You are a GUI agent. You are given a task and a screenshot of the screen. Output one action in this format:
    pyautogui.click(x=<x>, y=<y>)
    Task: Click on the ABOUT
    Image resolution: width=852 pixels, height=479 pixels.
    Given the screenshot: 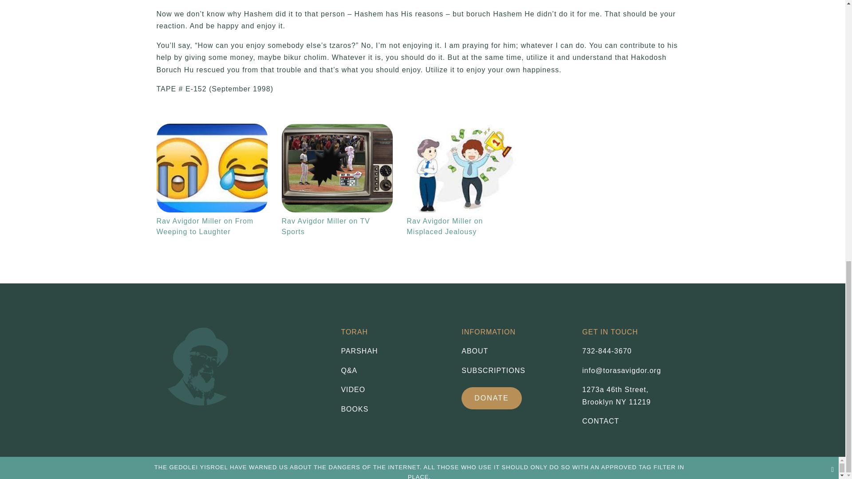 What is the action you would take?
    pyautogui.click(x=515, y=351)
    